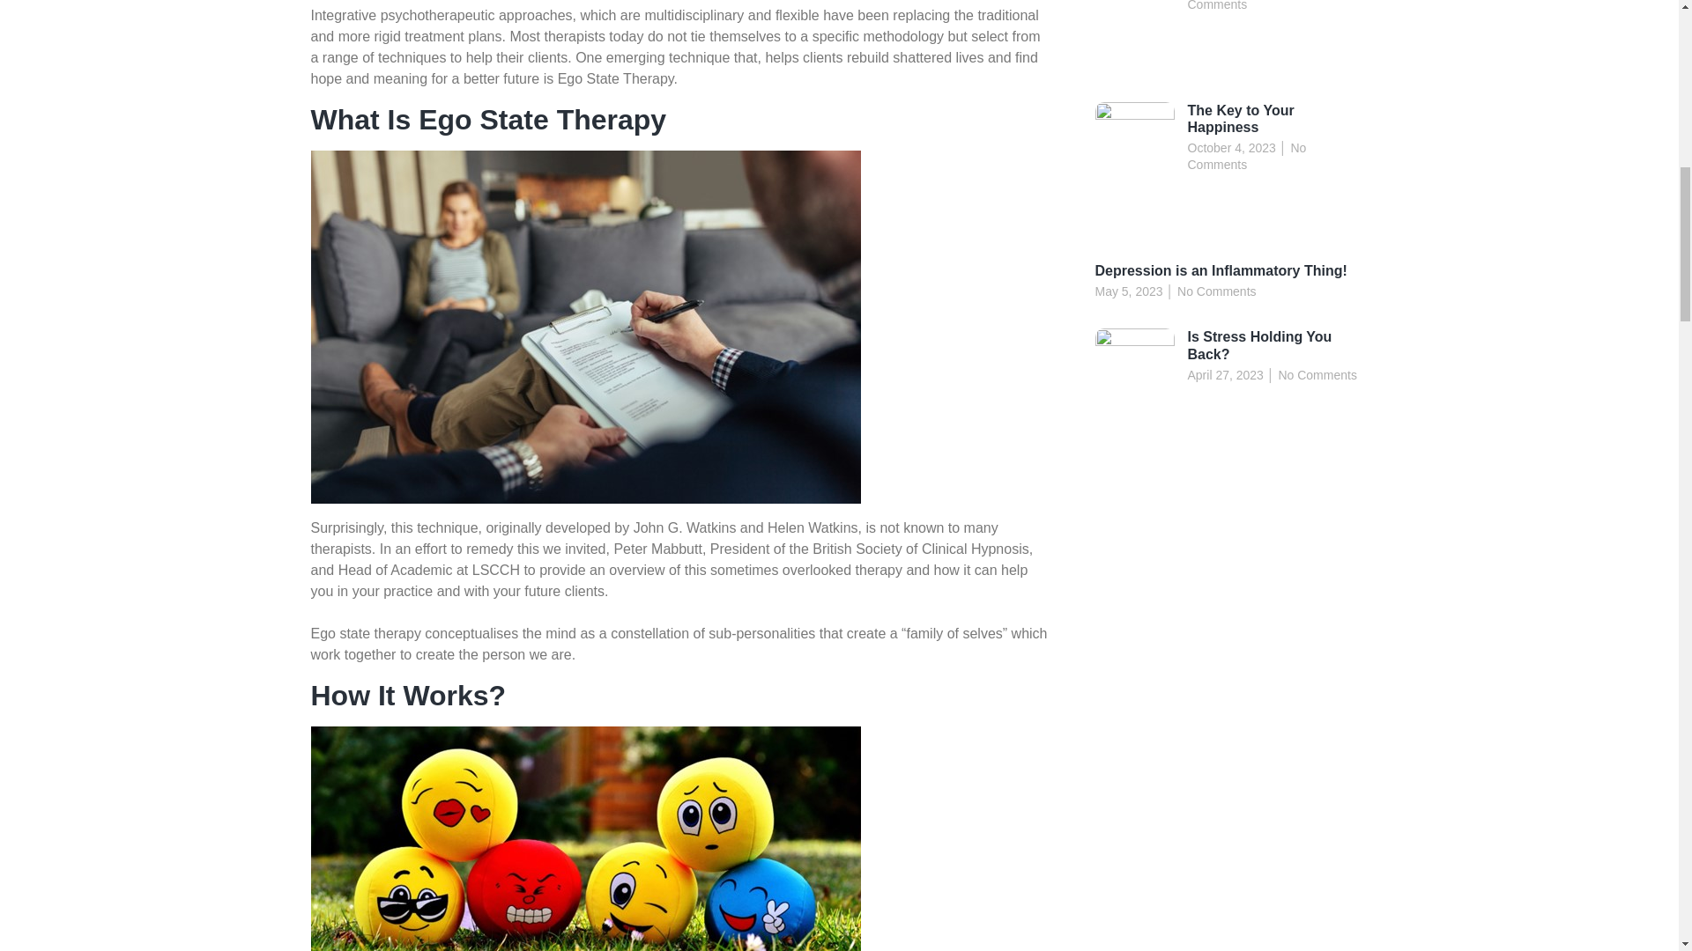 The height and width of the screenshot is (951, 1692). What do you see at coordinates (1260, 345) in the screenshot?
I see `Is Stress Holding You Back?` at bounding box center [1260, 345].